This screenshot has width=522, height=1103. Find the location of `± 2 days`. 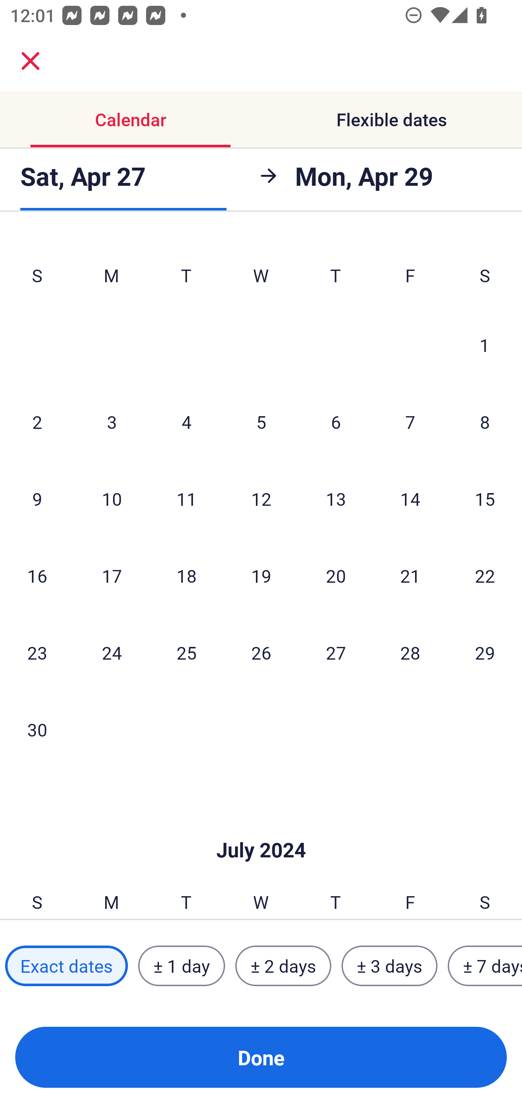

± 2 days is located at coordinates (283, 965).